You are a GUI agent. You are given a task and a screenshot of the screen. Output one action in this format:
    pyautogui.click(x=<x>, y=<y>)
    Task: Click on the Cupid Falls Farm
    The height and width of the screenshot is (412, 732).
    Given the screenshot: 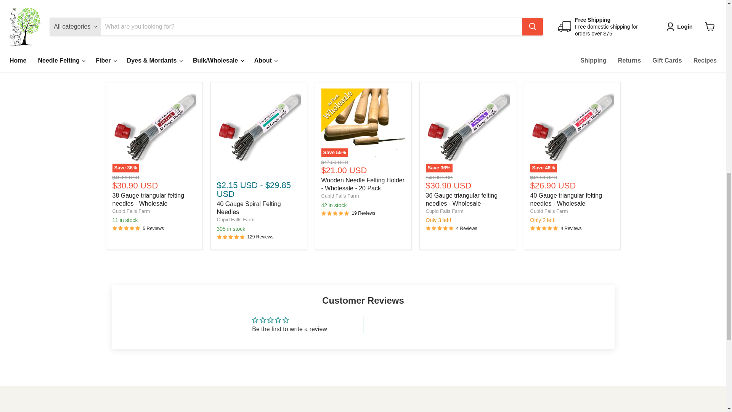 What is the action you would take?
    pyautogui.click(x=444, y=211)
    